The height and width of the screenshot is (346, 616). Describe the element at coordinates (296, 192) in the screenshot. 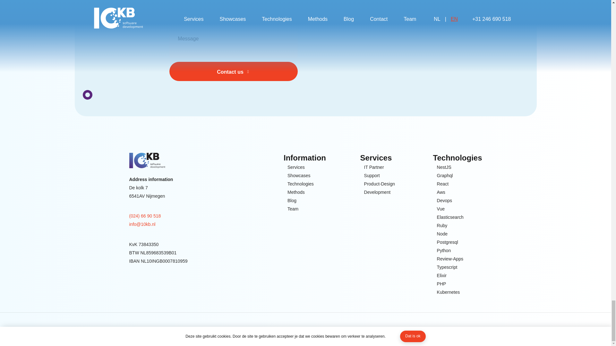

I see `Methods` at that location.